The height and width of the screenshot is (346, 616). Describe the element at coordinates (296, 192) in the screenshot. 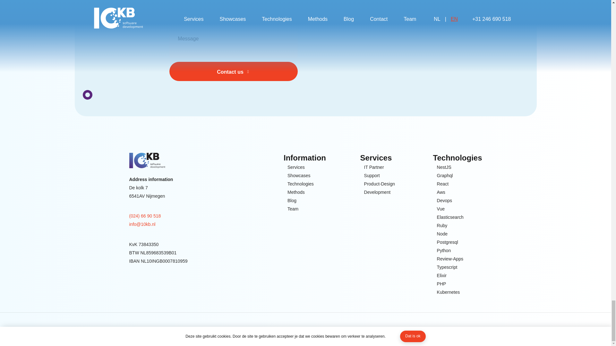

I see `Methods` at that location.